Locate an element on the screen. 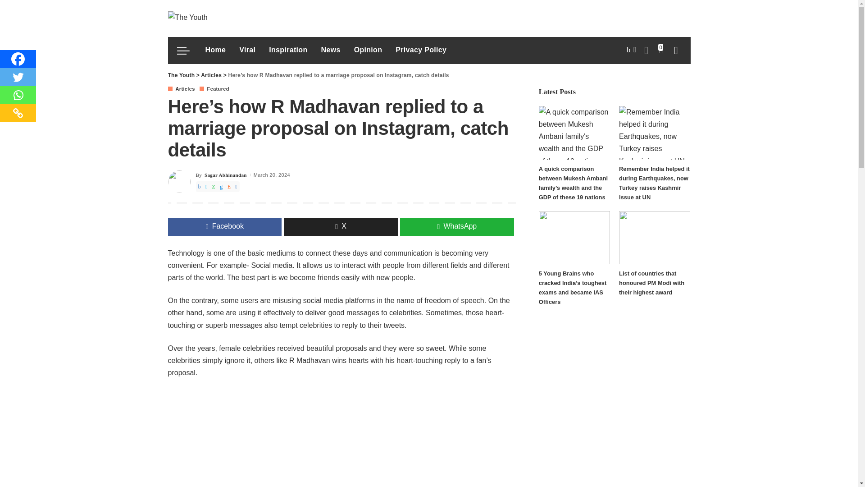  Go to the Articles Category archives. is located at coordinates (211, 75).